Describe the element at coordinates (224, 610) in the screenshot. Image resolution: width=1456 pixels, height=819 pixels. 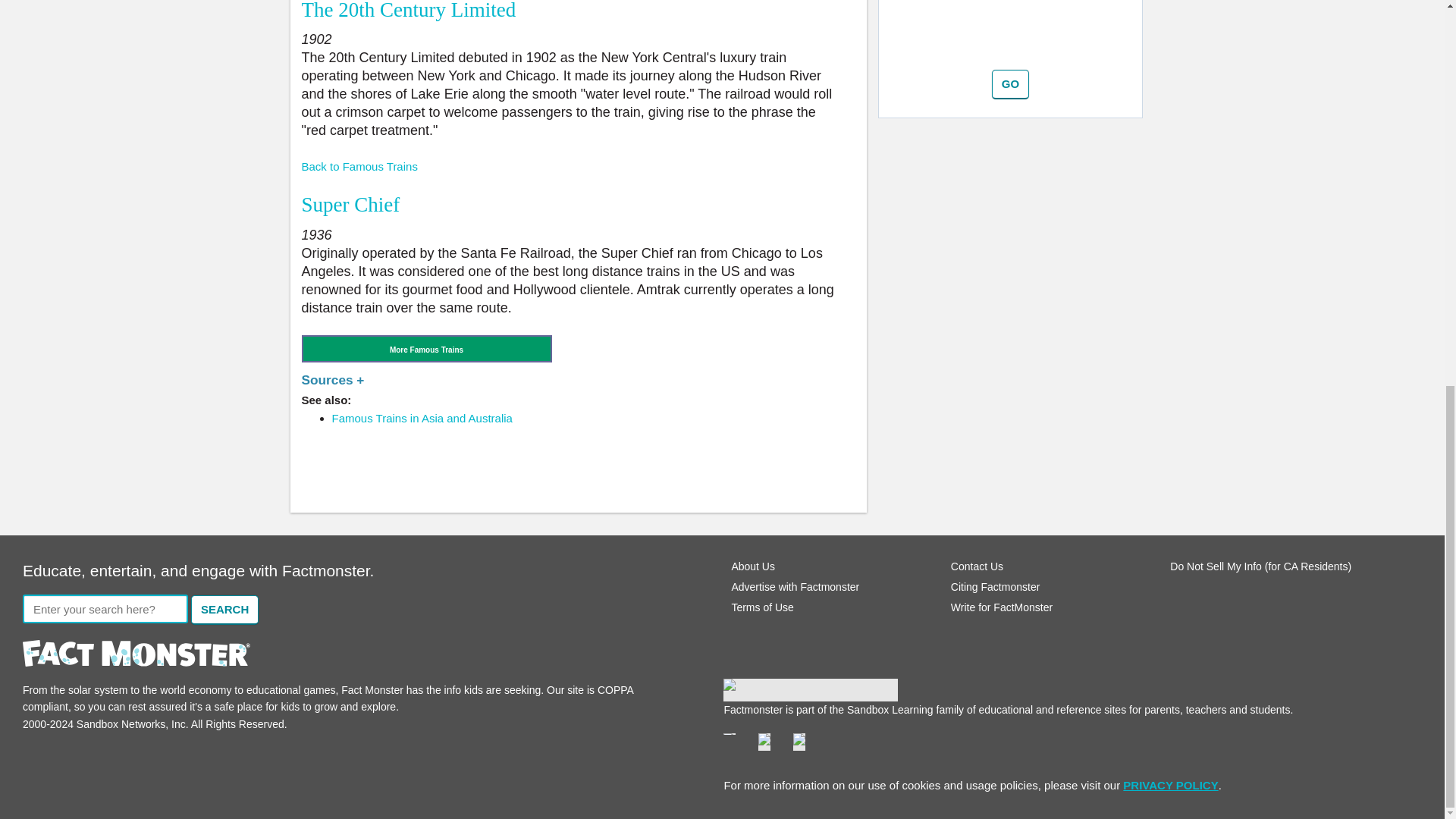
I see `Search` at that location.